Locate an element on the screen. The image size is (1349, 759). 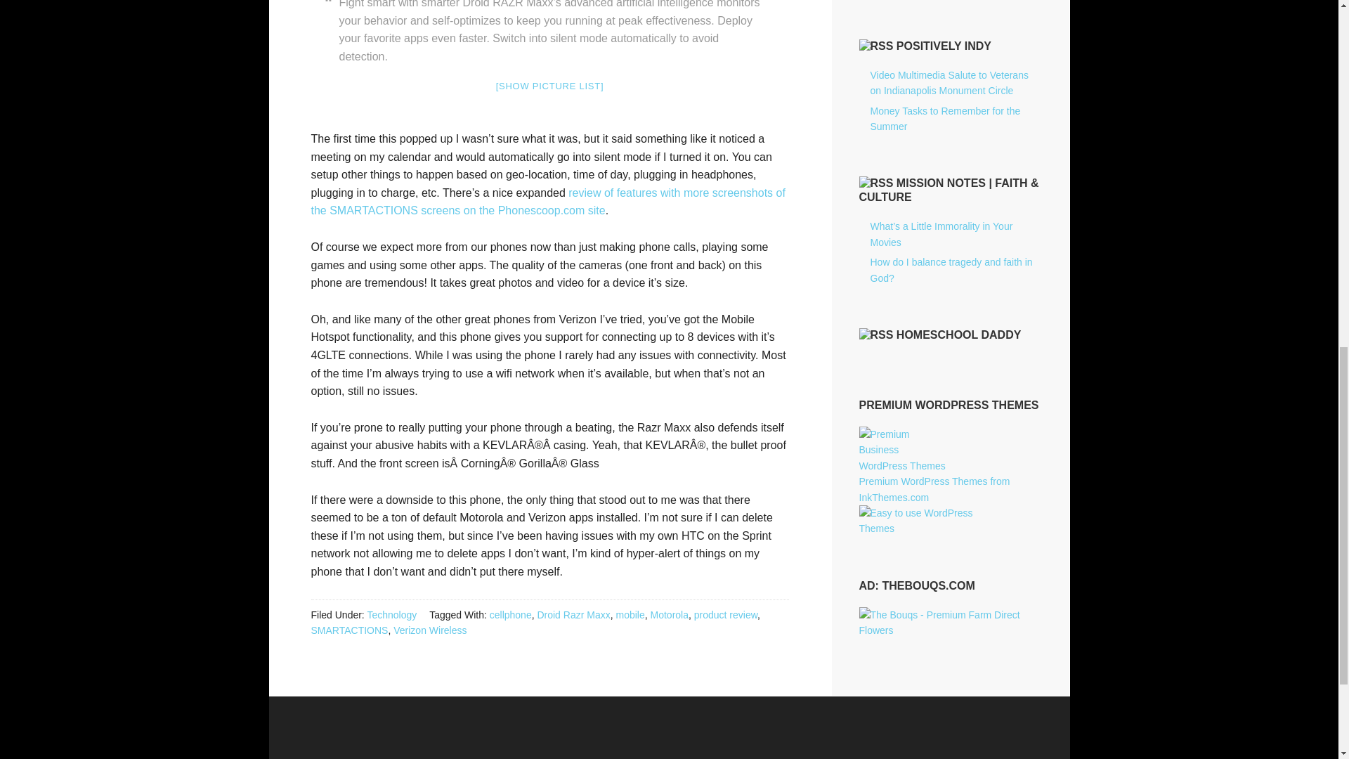
Verizon Wireless is located at coordinates (430, 630).